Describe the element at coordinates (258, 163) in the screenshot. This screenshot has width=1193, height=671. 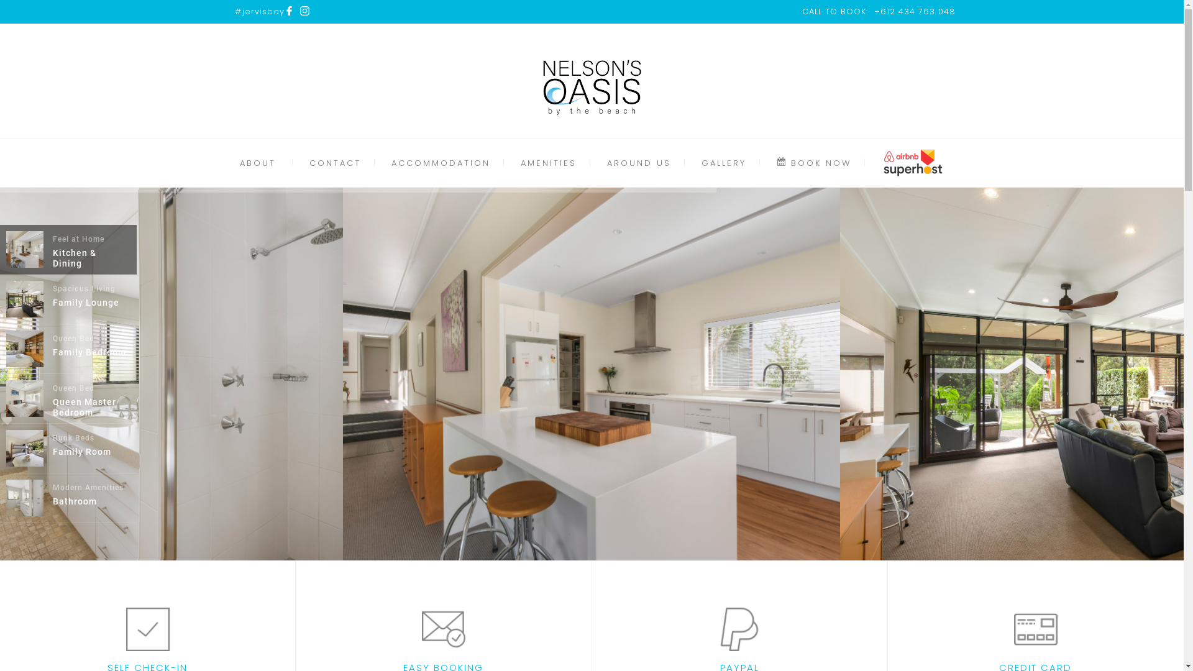
I see `ABOUT` at that location.